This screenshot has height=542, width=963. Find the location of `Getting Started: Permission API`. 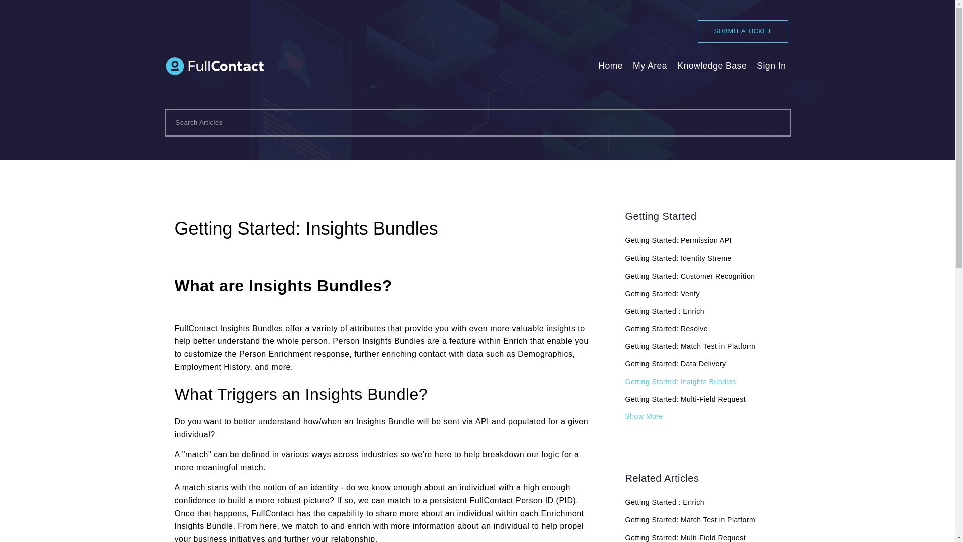

Getting Started: Permission API is located at coordinates (703, 240).